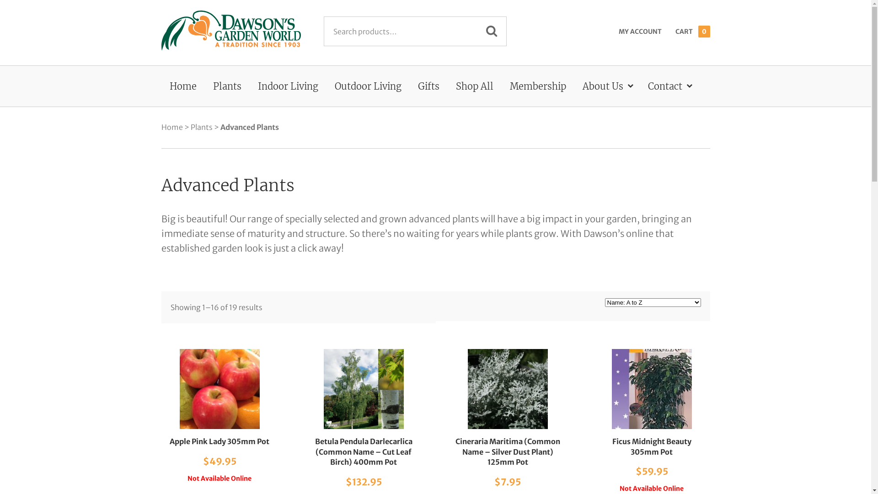  What do you see at coordinates (172, 127) in the screenshot?
I see `Home` at bounding box center [172, 127].